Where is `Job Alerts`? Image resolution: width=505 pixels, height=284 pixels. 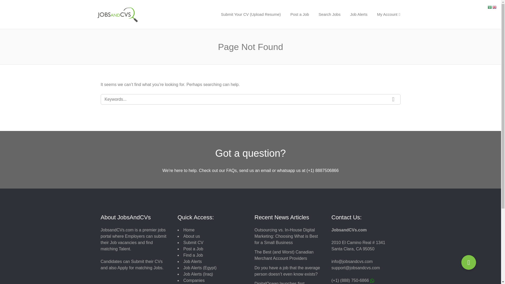 Job Alerts is located at coordinates (192, 261).